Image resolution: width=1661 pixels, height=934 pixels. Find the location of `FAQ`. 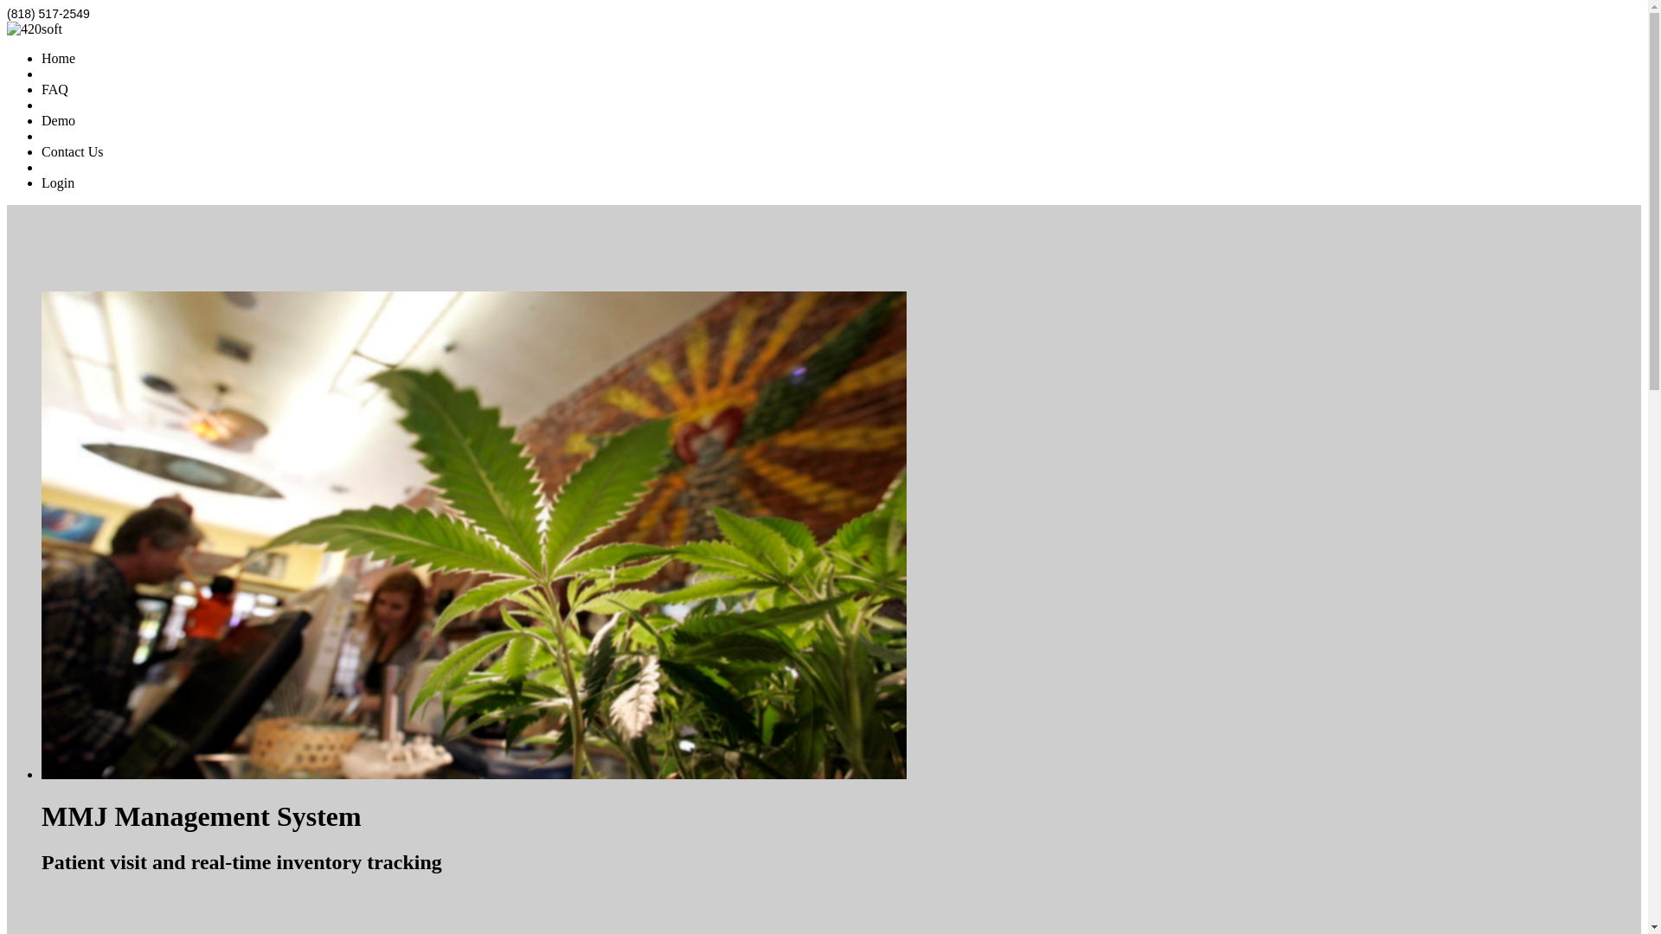

FAQ is located at coordinates (55, 90).